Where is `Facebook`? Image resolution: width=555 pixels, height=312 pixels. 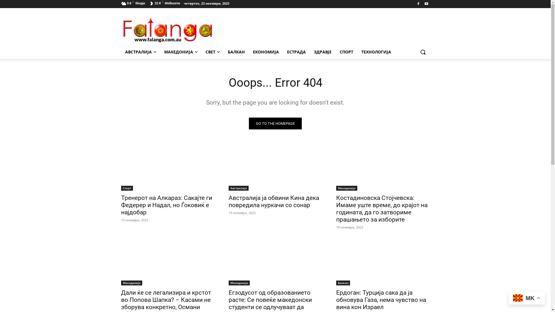 Facebook is located at coordinates (419, 4).